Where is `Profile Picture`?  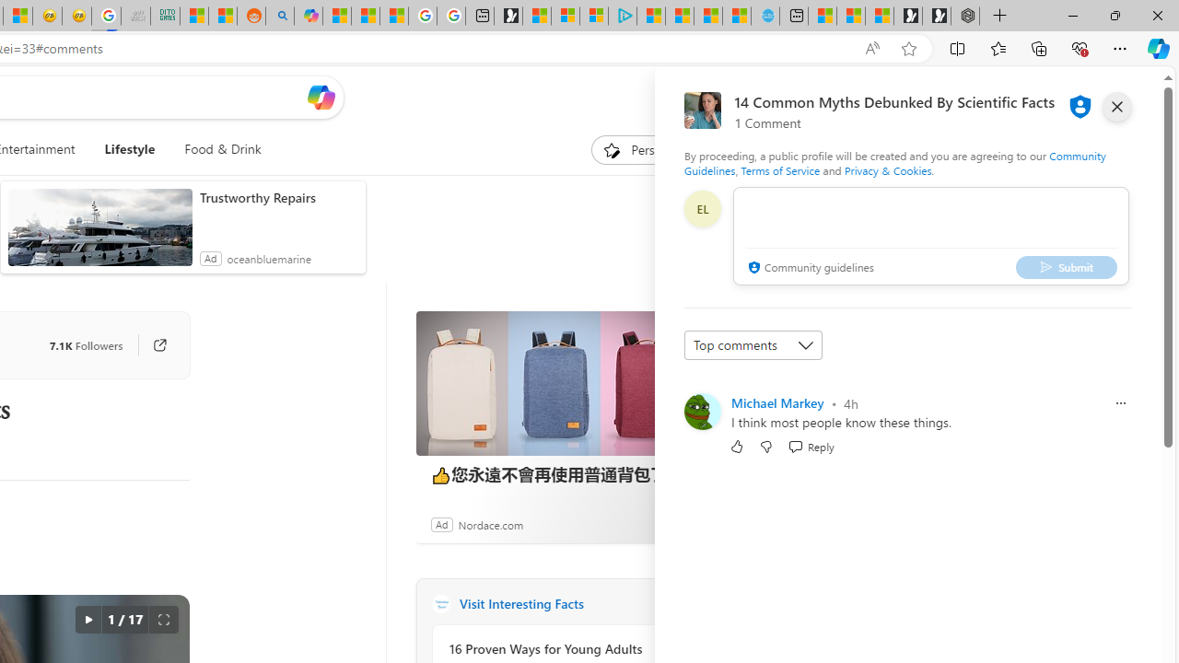
Profile Picture is located at coordinates (702, 411).